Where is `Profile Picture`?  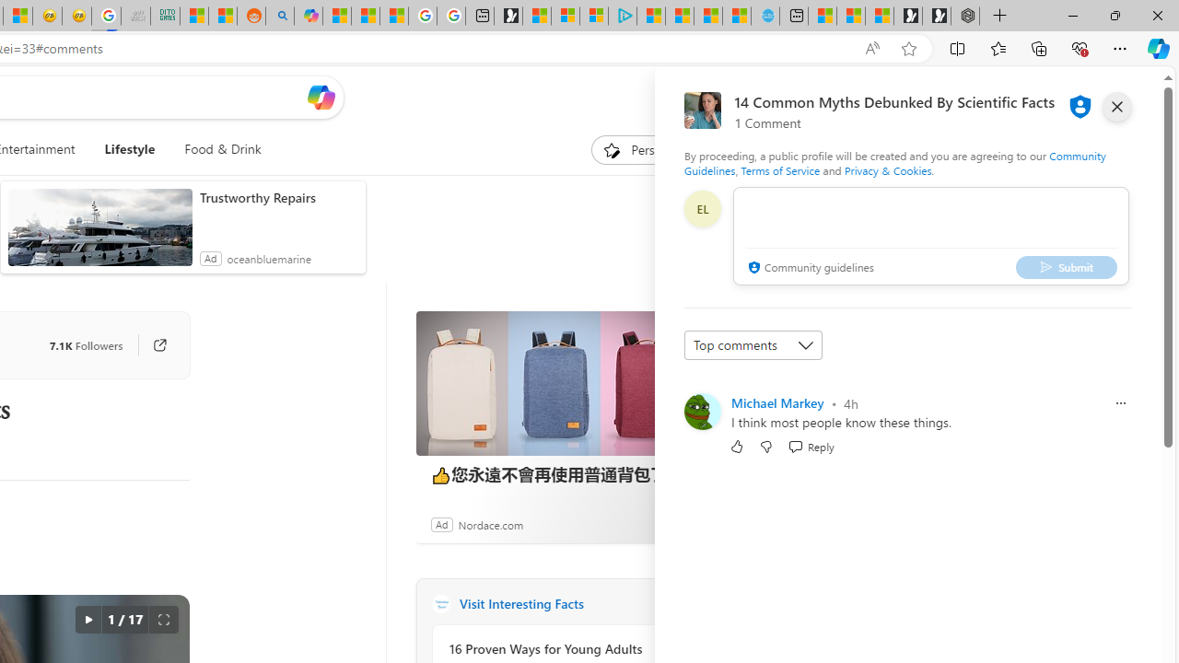
Profile Picture is located at coordinates (702, 411).